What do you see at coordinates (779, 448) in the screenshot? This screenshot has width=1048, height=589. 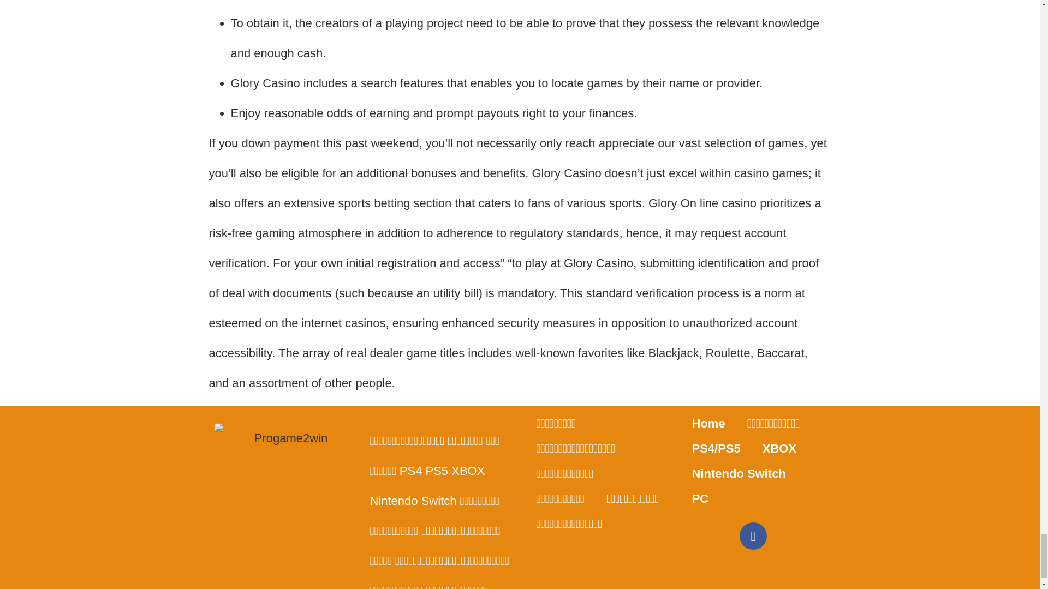 I see `XBOX` at bounding box center [779, 448].